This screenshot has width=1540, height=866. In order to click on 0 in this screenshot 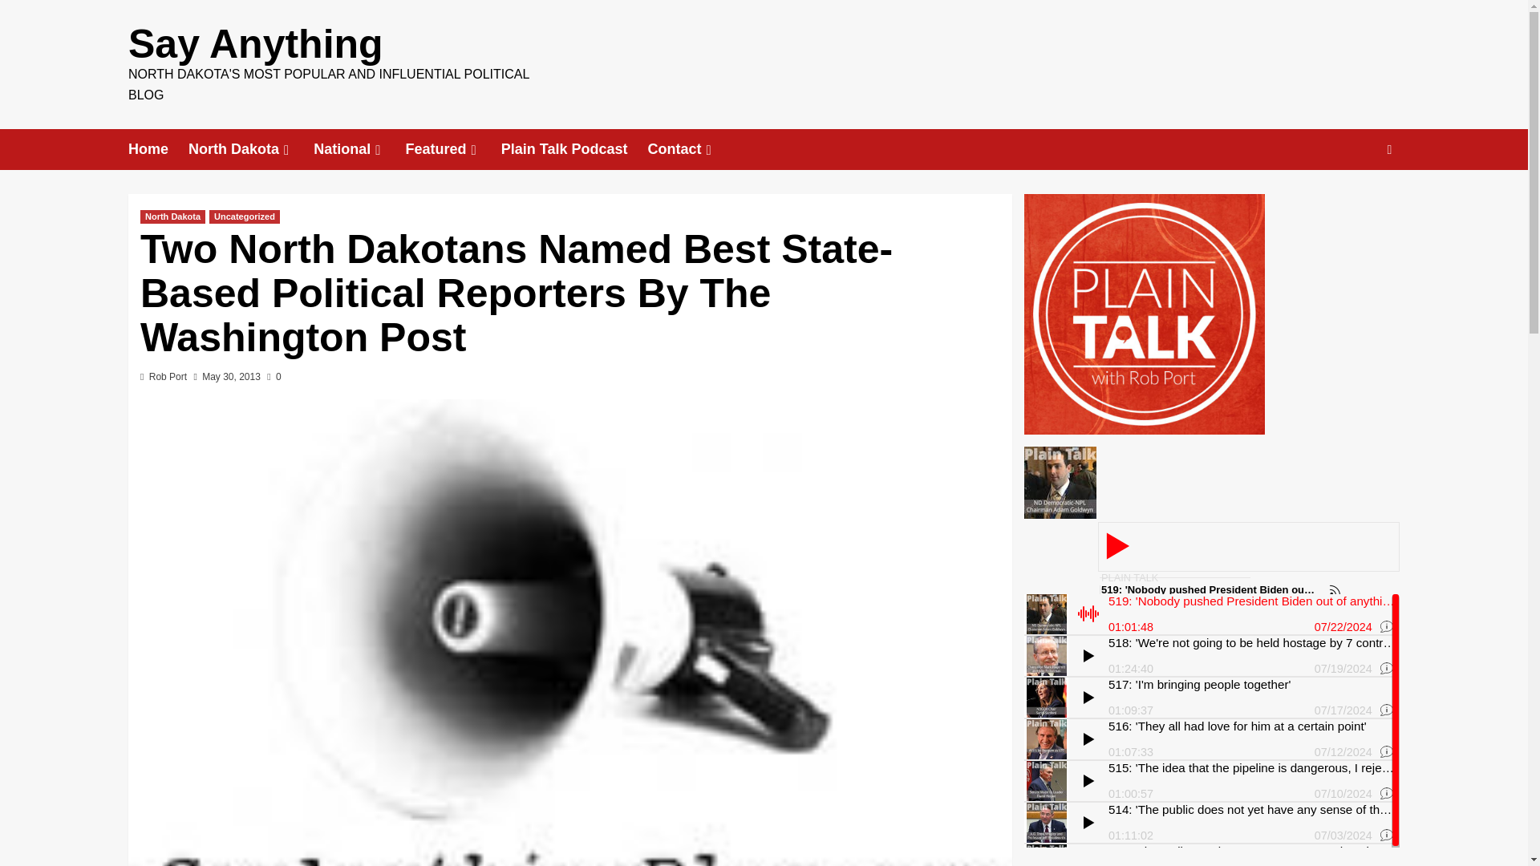, I will do `click(273, 377)`.